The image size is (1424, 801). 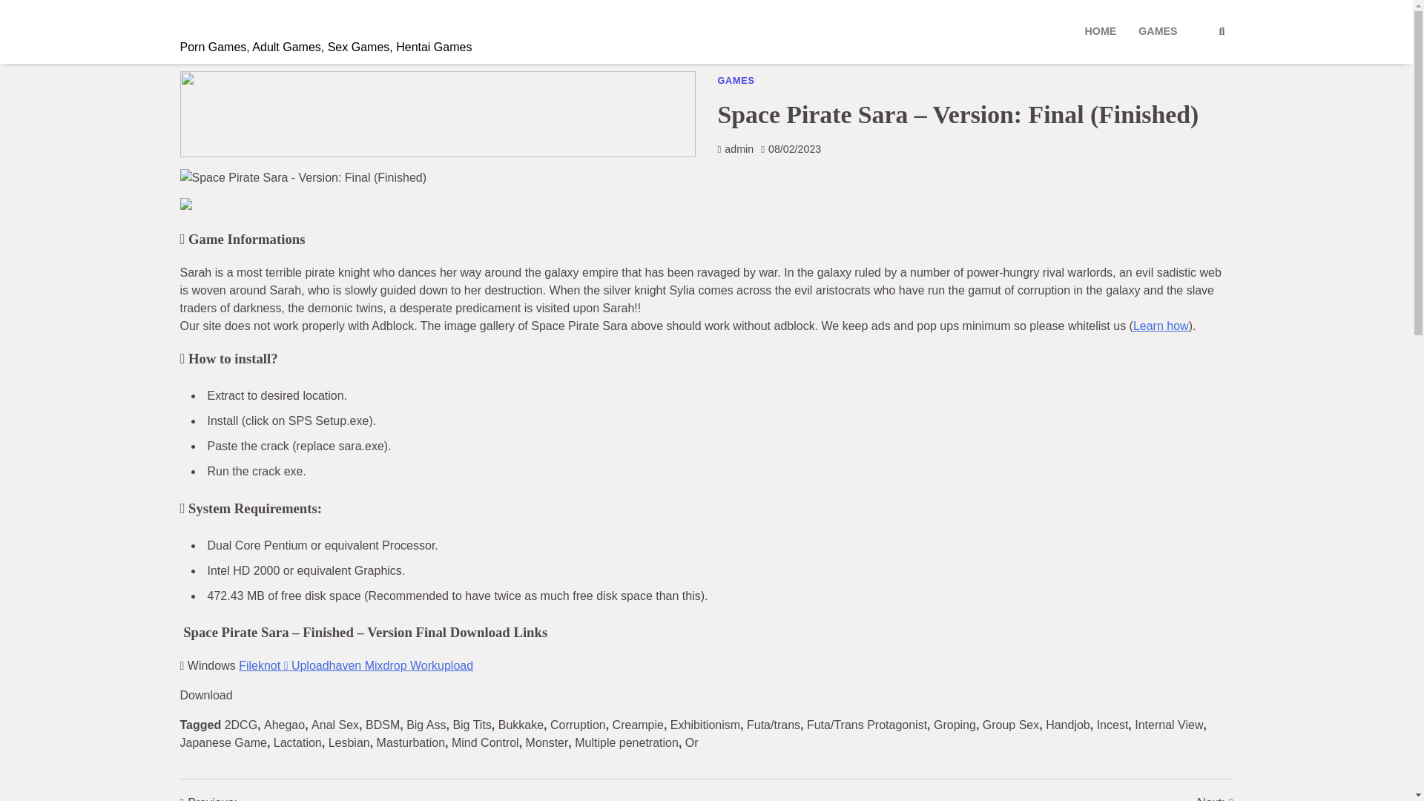 I want to click on Creampie, so click(x=638, y=725).